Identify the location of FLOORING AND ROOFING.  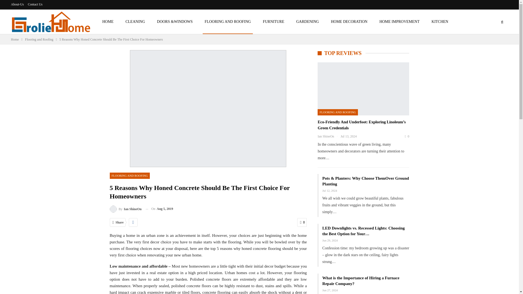
(129, 175).